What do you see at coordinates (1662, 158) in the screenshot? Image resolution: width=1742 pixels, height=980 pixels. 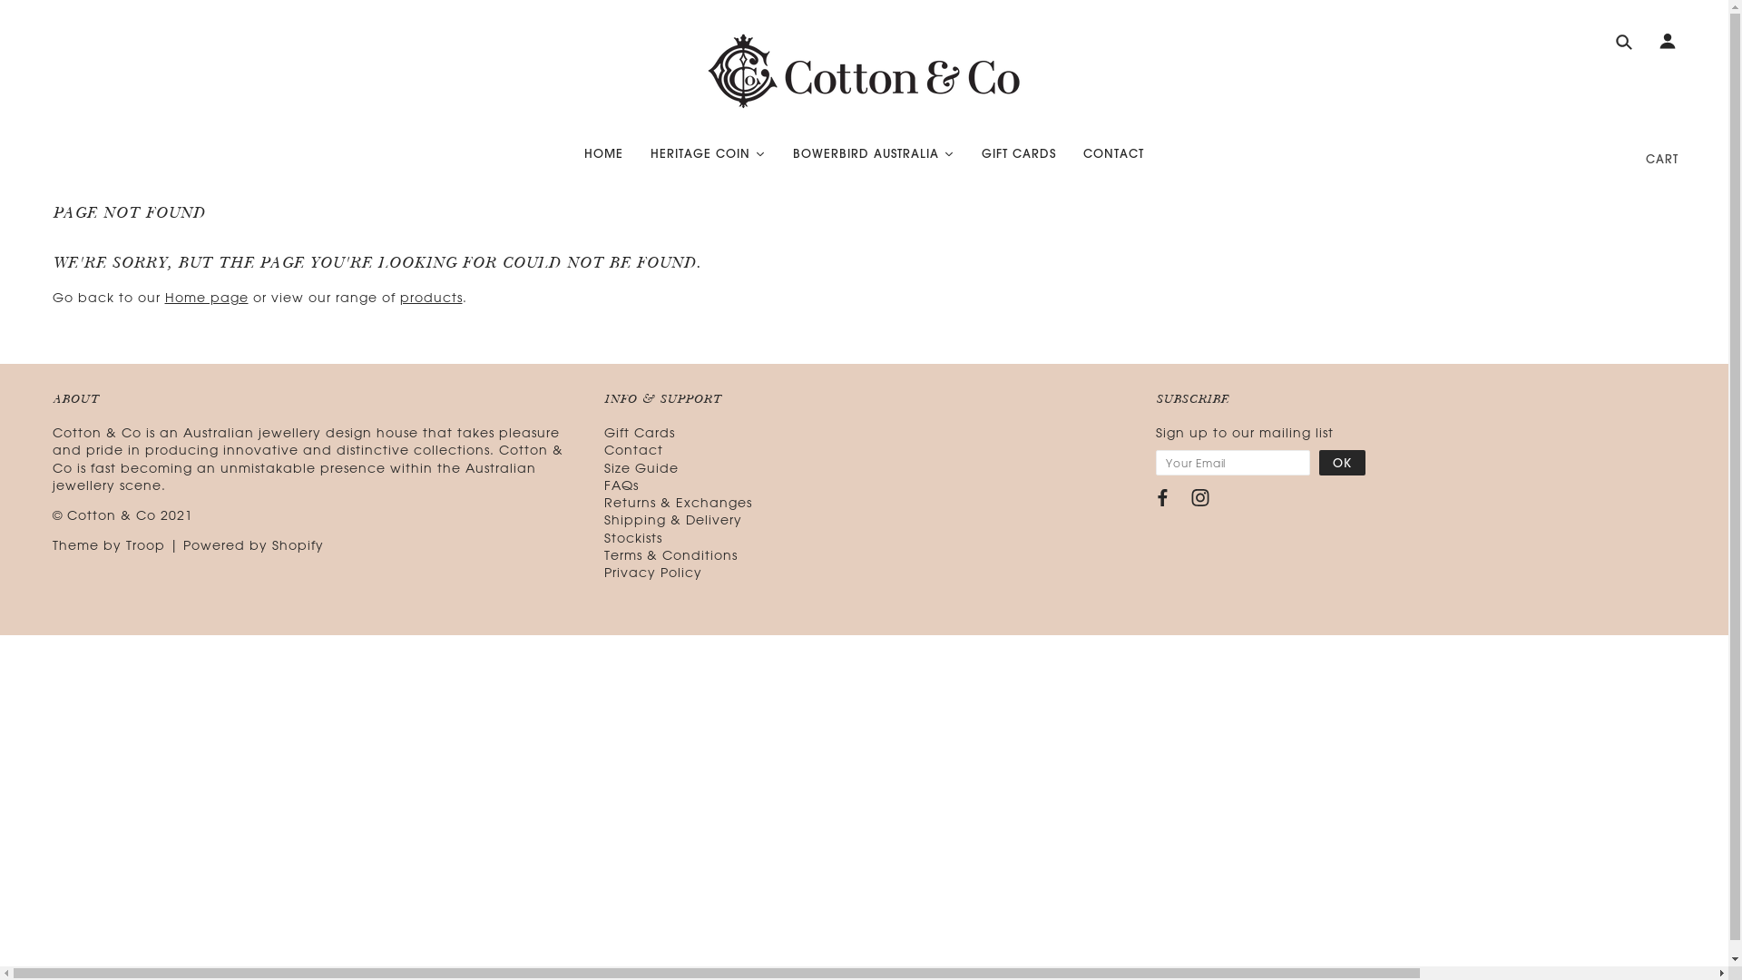 I see `CART` at bounding box center [1662, 158].